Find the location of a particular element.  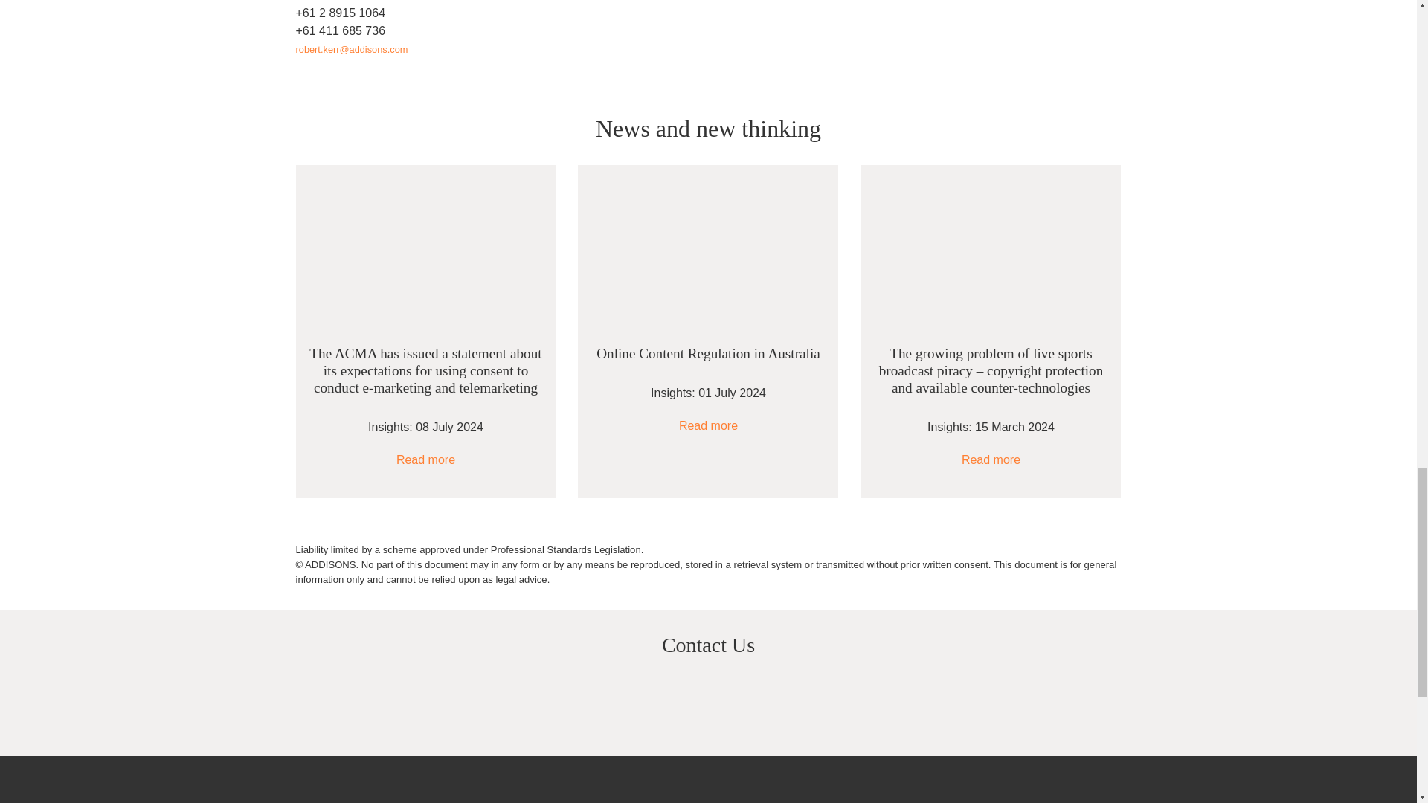

Read more is located at coordinates (425, 460).